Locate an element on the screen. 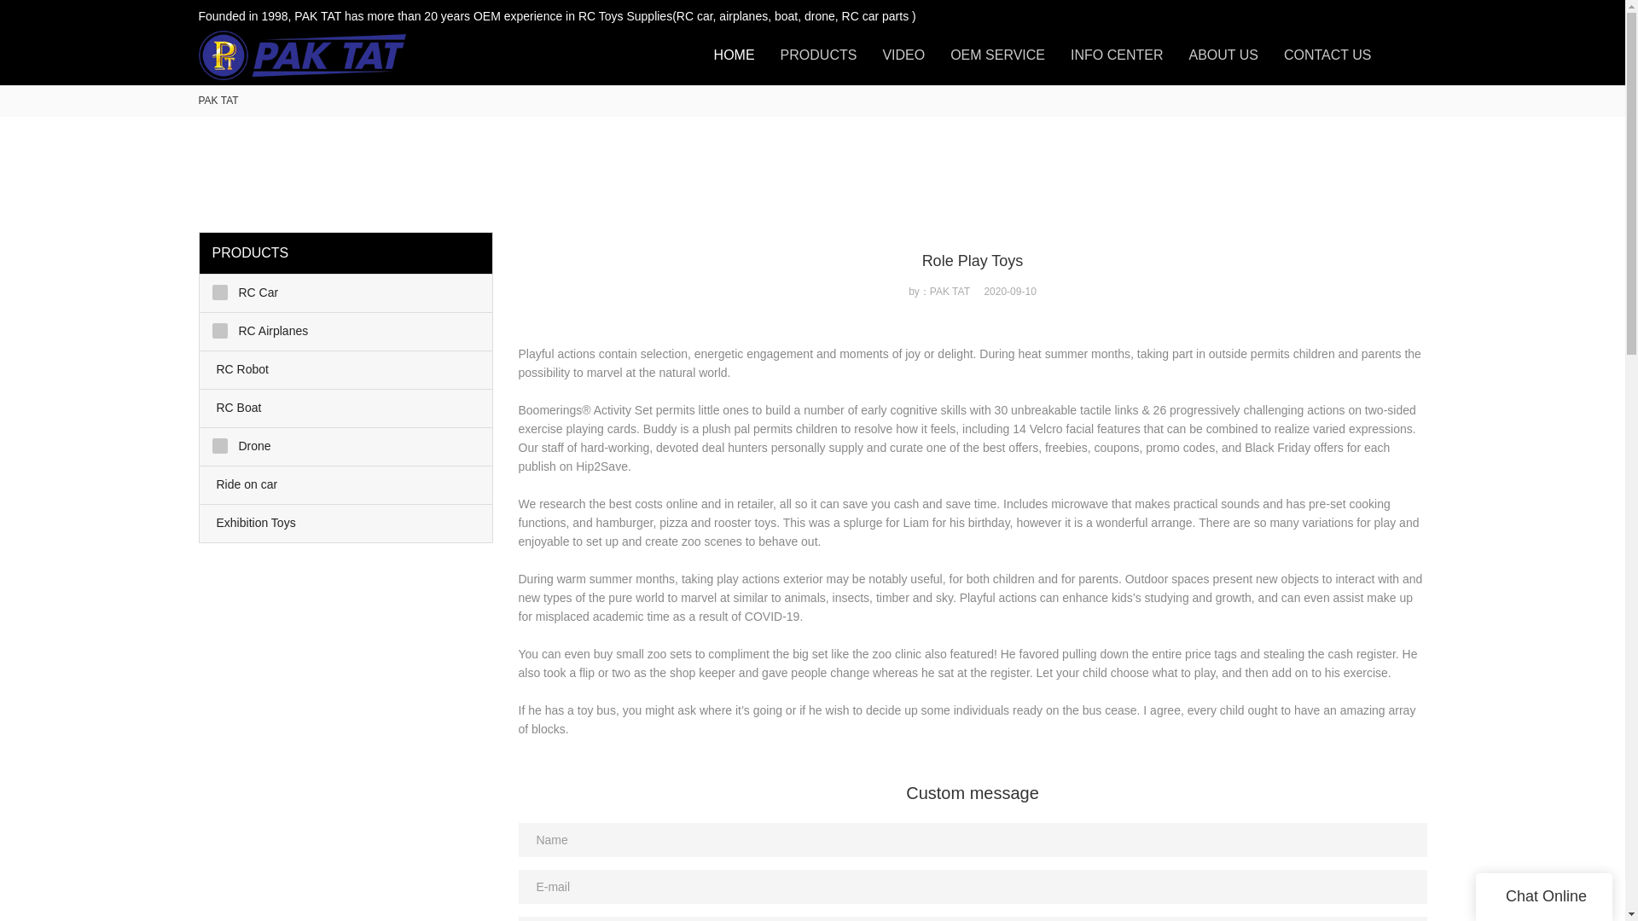  PRODUCTS is located at coordinates (819, 55).